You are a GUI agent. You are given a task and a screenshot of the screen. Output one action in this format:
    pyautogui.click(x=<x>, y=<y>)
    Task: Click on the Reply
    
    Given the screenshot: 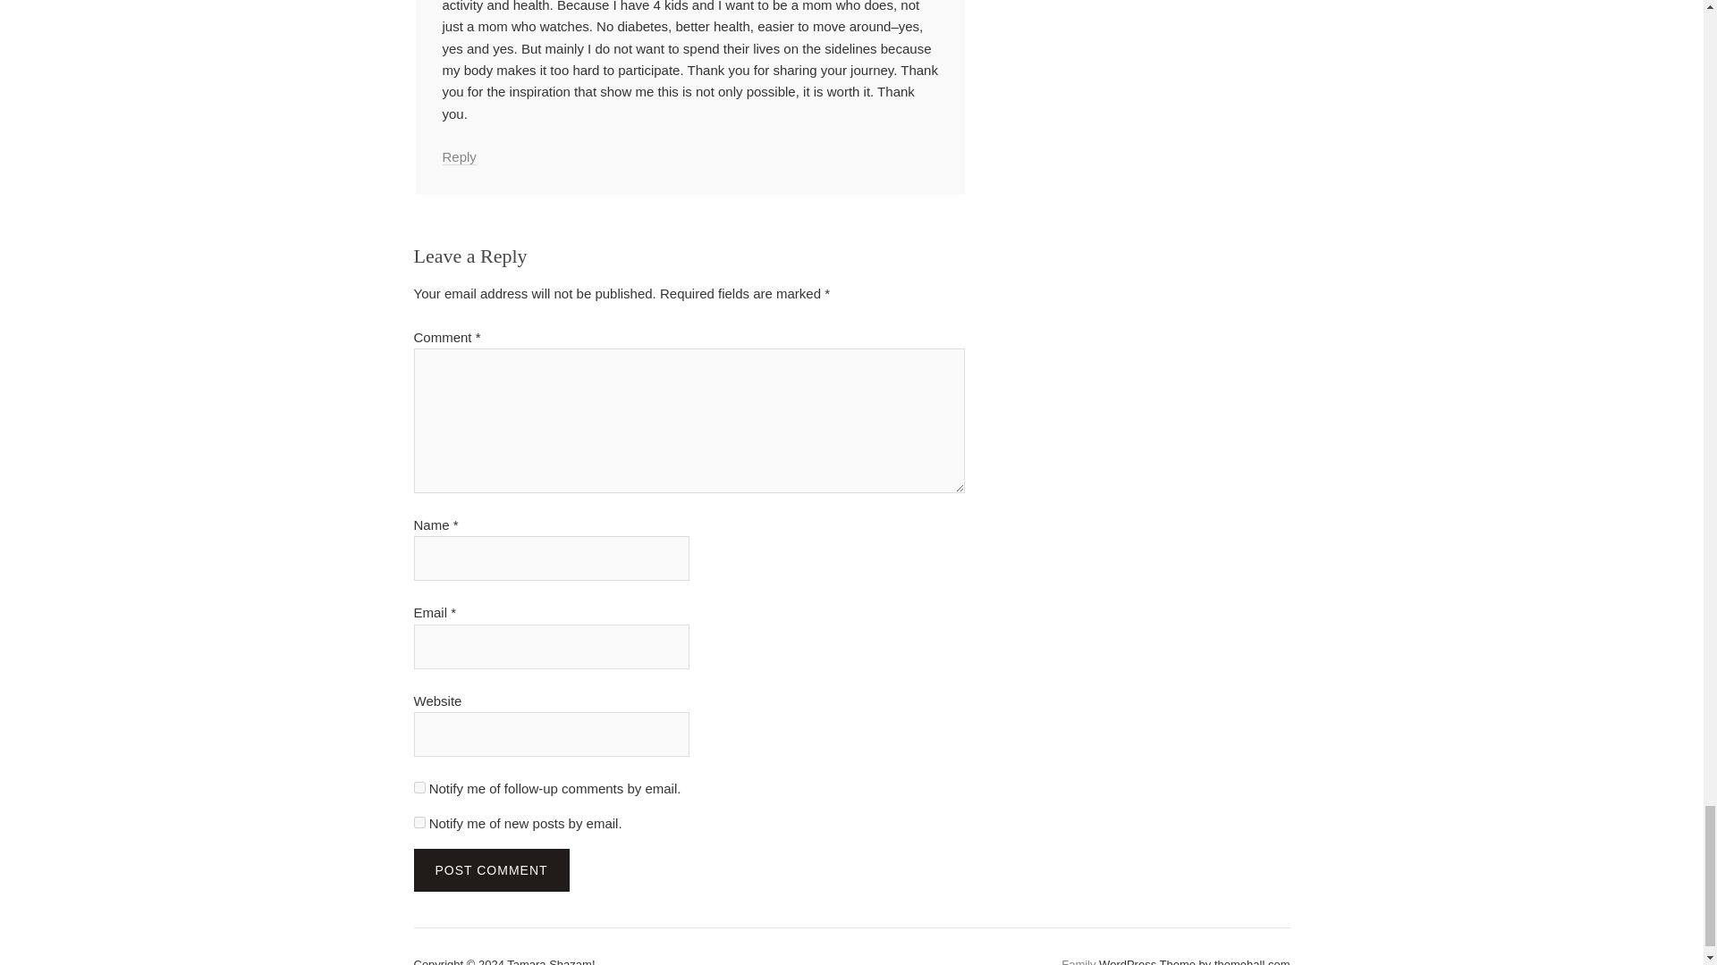 What is the action you would take?
    pyautogui.click(x=458, y=157)
    